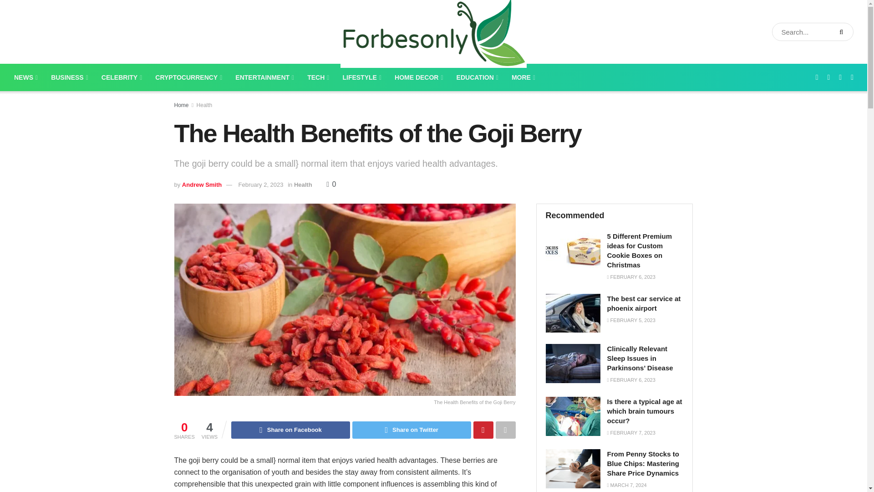 This screenshot has height=492, width=874. What do you see at coordinates (121, 77) in the screenshot?
I see `CELEBRITY` at bounding box center [121, 77].